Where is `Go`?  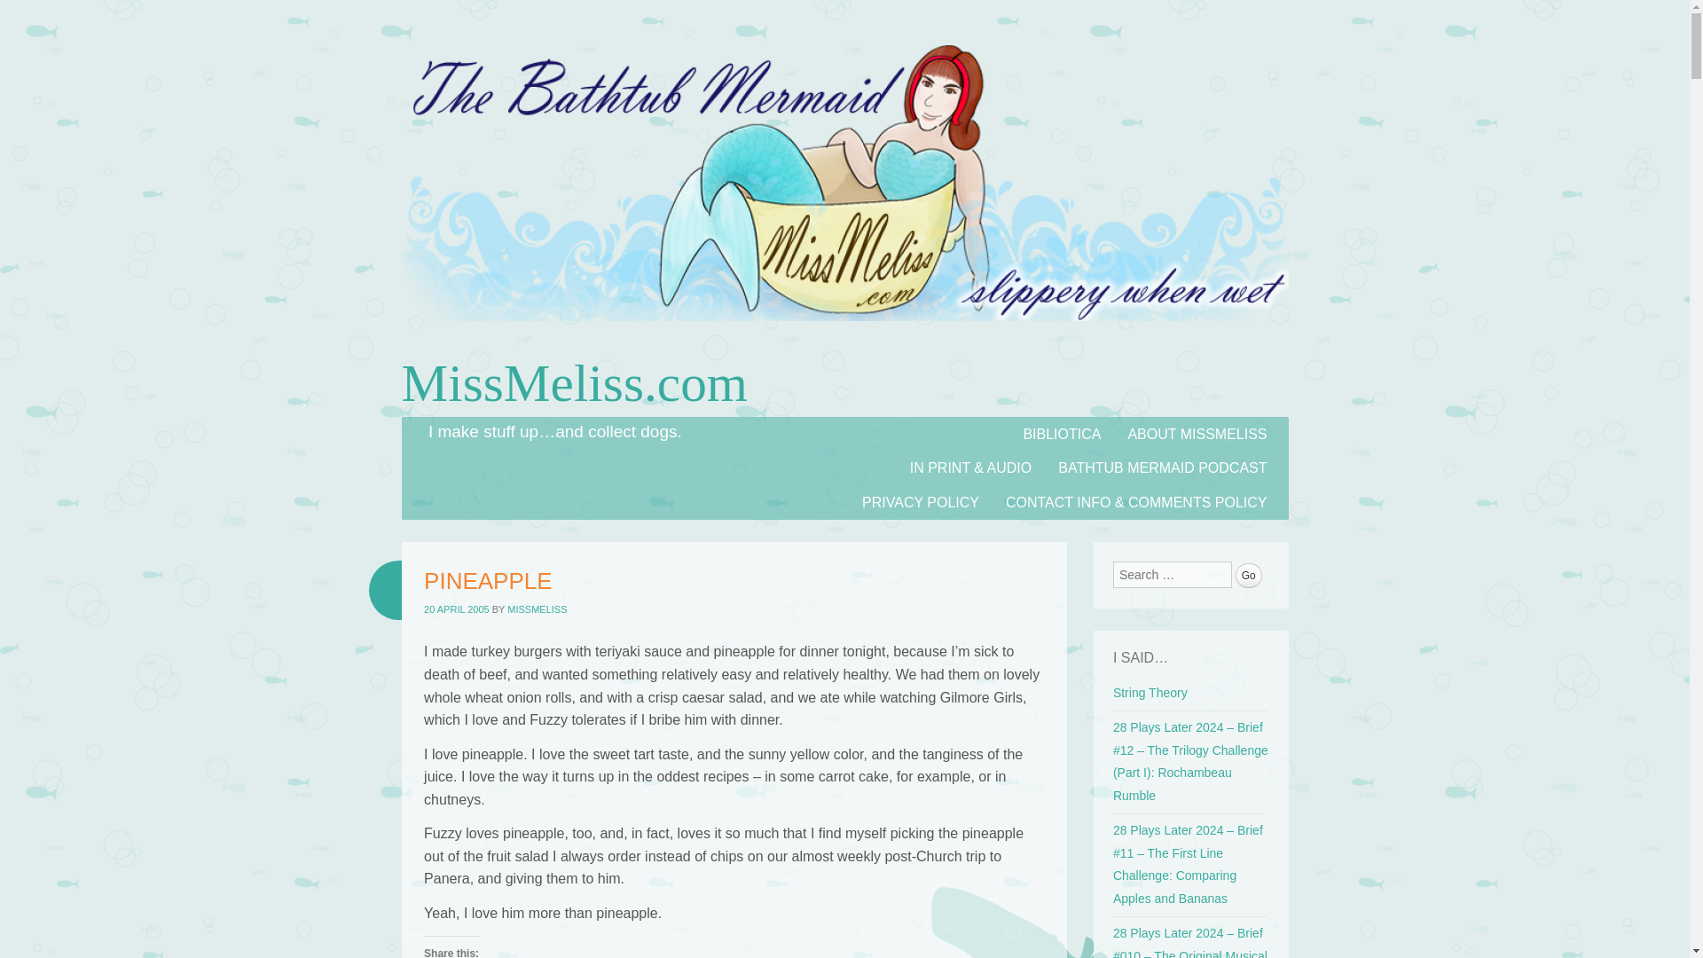
Go is located at coordinates (1249, 576).